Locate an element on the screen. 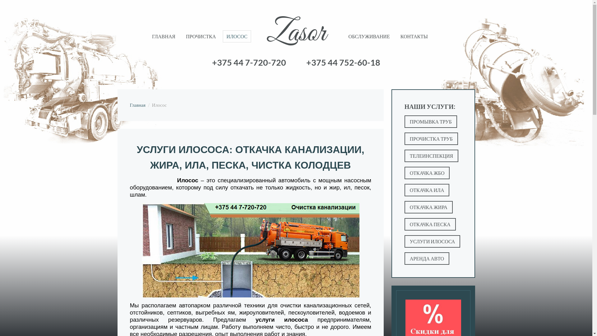  Zasor is located at coordinates (296, 37).